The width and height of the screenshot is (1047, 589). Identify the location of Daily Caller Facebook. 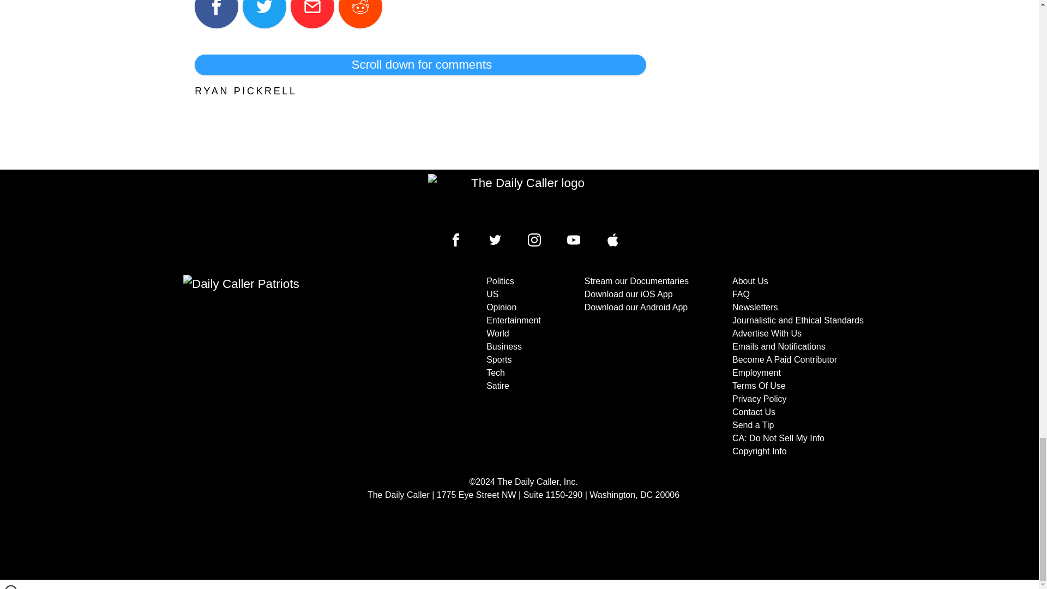
(456, 240).